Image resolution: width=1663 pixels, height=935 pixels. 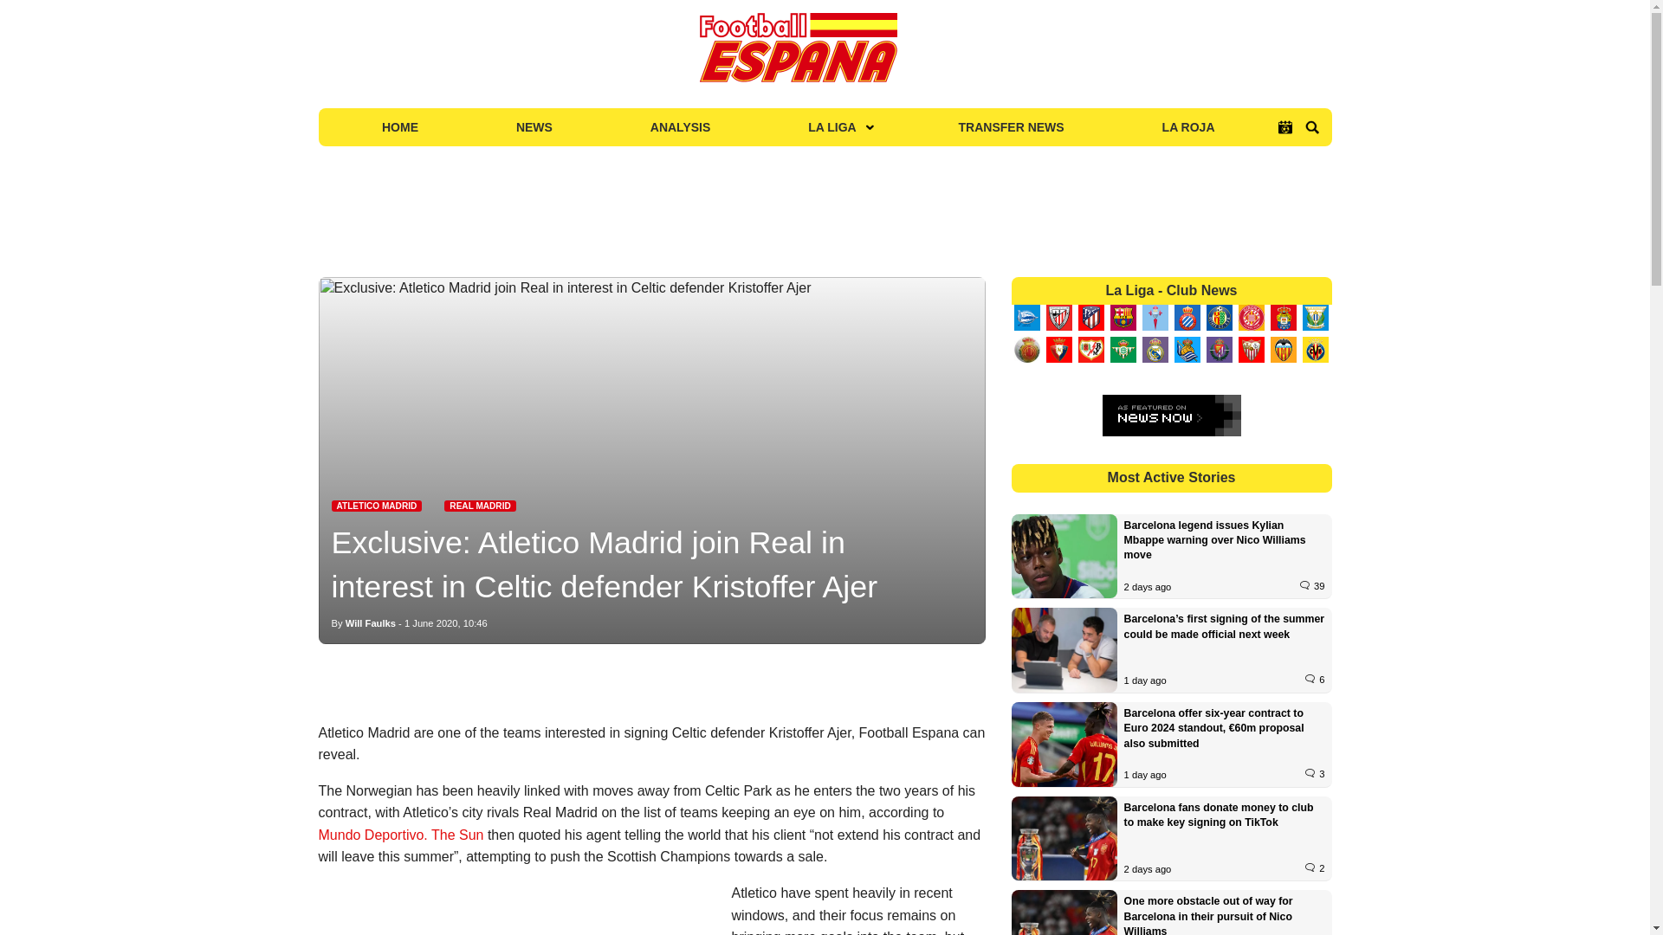 I want to click on ANALYSIS, so click(x=680, y=126).